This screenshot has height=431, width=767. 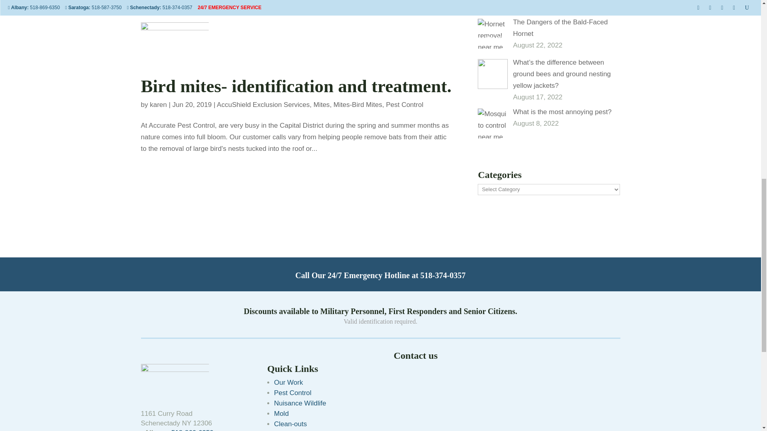 What do you see at coordinates (174, 380) in the screenshot?
I see `52171b8` at bounding box center [174, 380].